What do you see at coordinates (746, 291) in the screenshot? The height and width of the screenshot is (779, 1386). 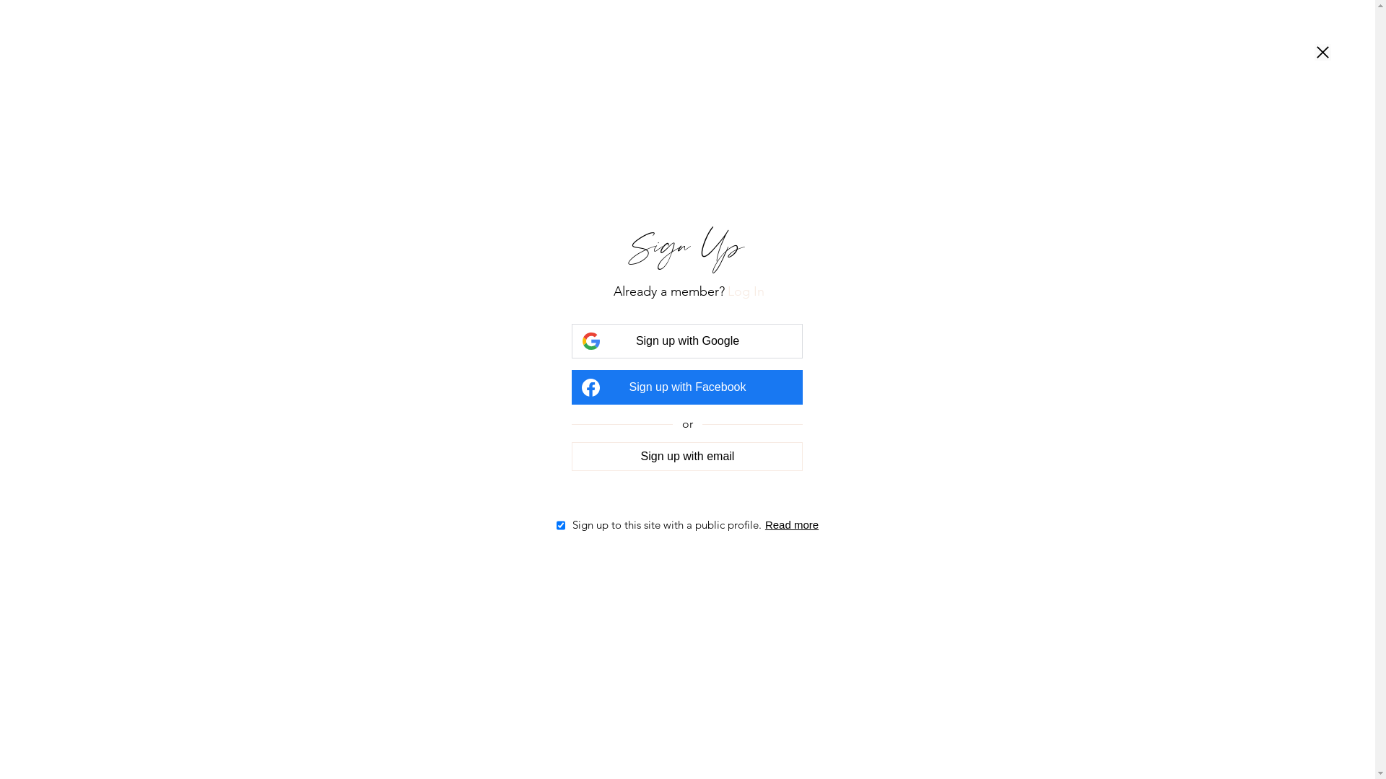 I see `Log In` at bounding box center [746, 291].